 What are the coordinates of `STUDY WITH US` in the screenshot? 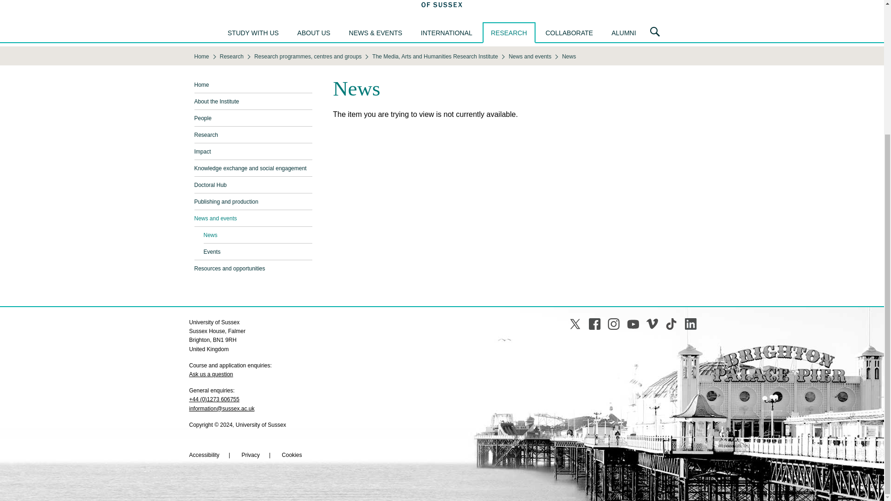 It's located at (253, 32).